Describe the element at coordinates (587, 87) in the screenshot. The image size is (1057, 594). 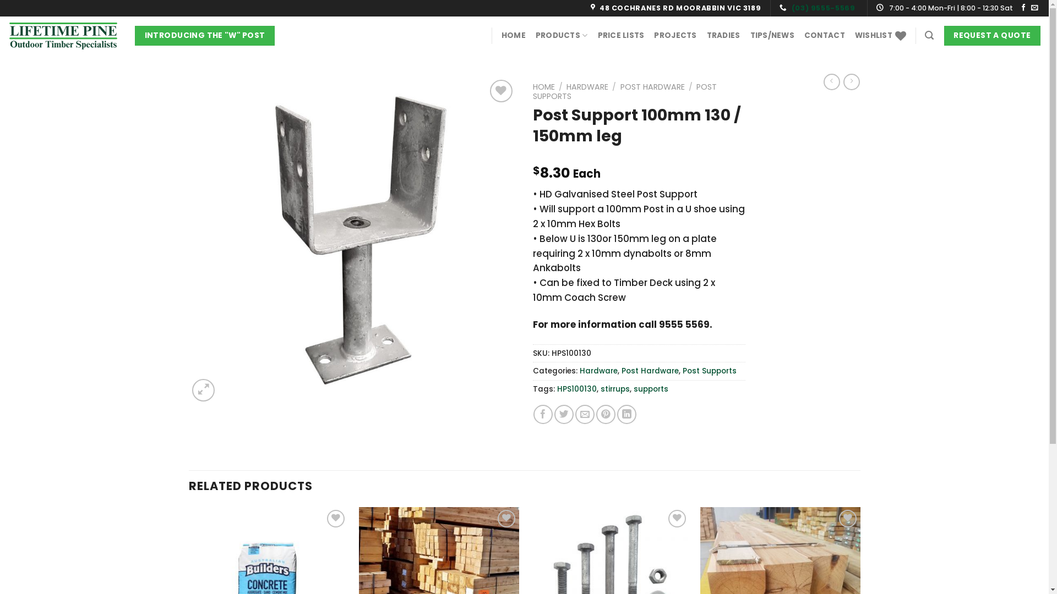
I see `HARDWARE` at that location.